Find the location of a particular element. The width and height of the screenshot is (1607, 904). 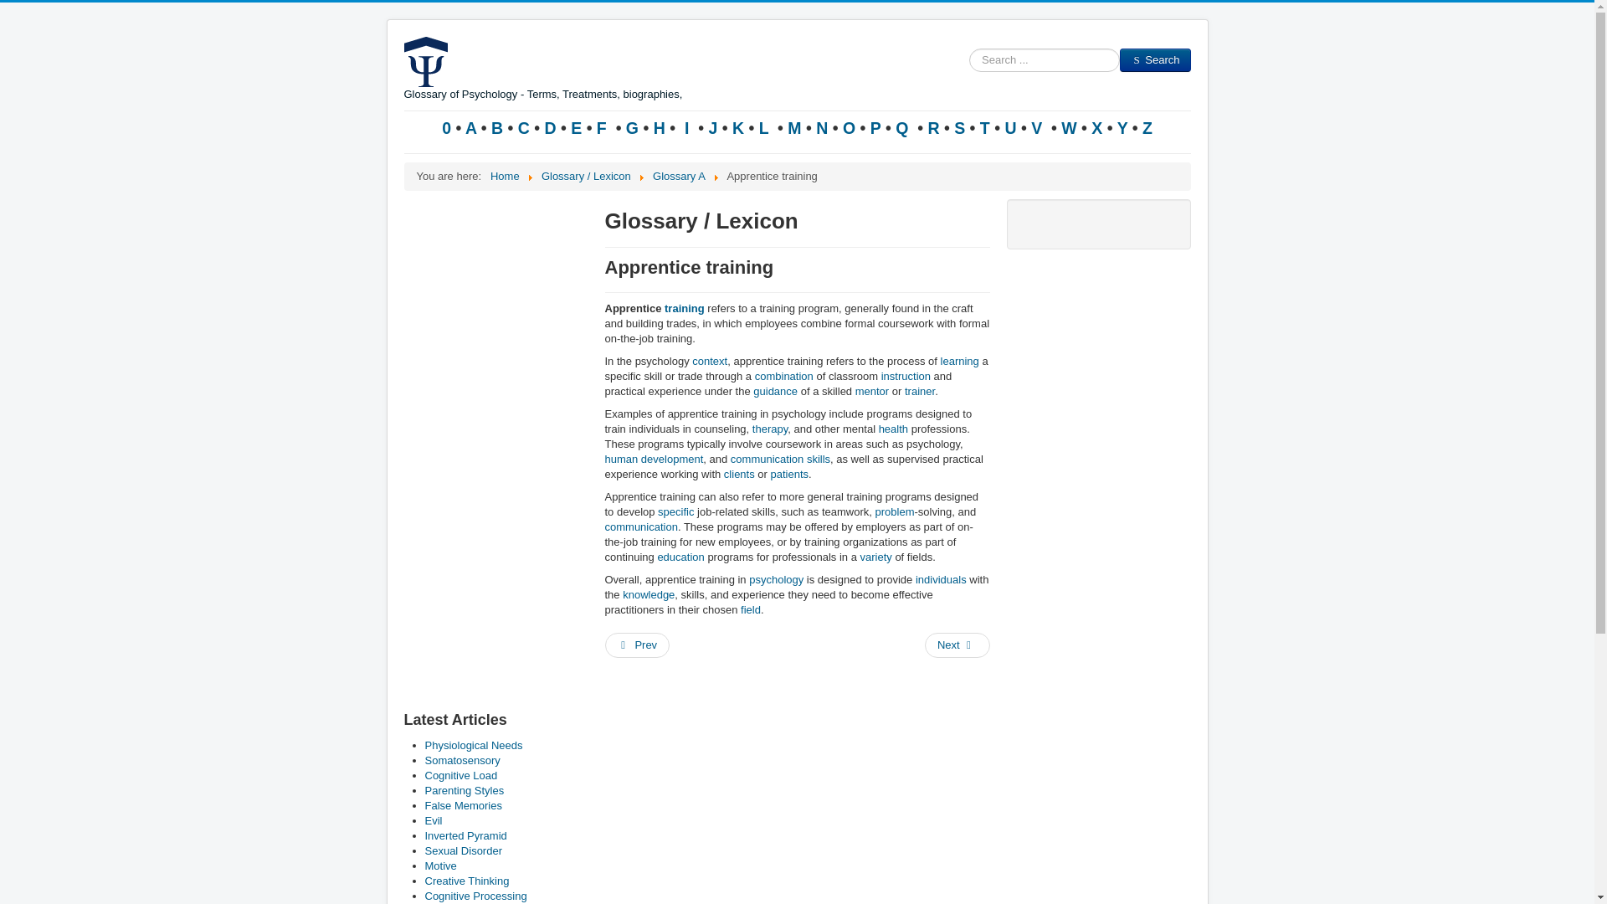

Physiological Needs is located at coordinates (474, 745).